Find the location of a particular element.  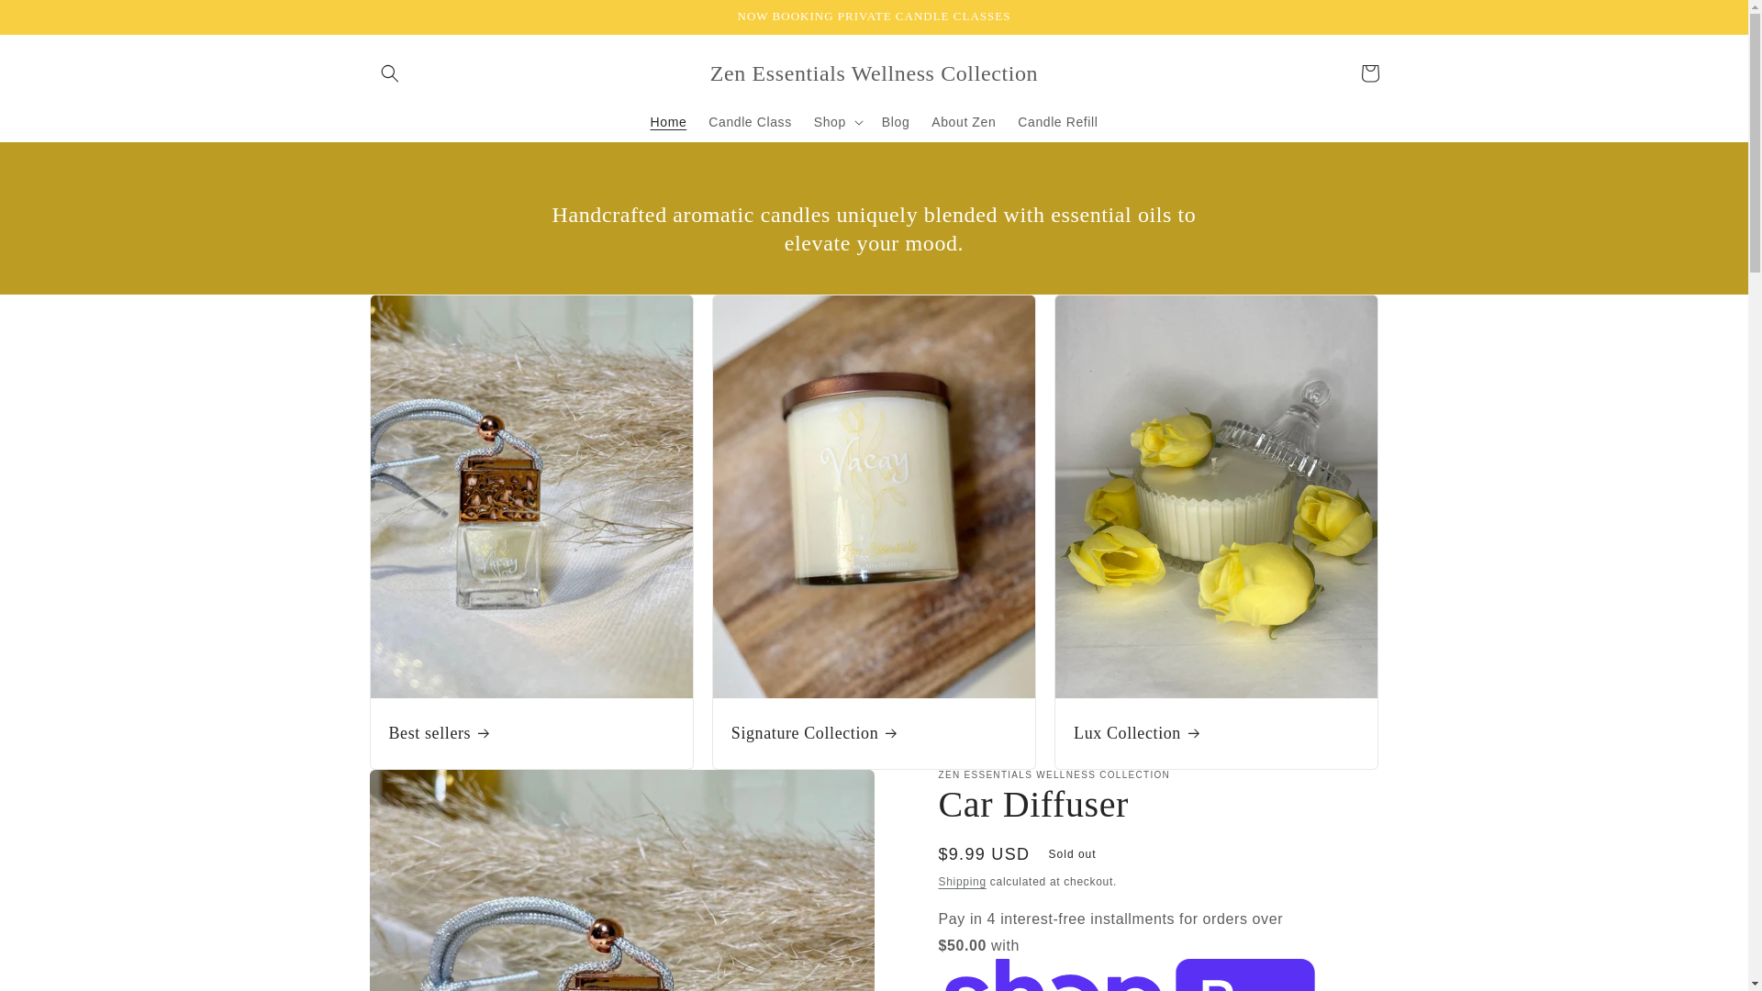

Best sellers is located at coordinates (532, 734).